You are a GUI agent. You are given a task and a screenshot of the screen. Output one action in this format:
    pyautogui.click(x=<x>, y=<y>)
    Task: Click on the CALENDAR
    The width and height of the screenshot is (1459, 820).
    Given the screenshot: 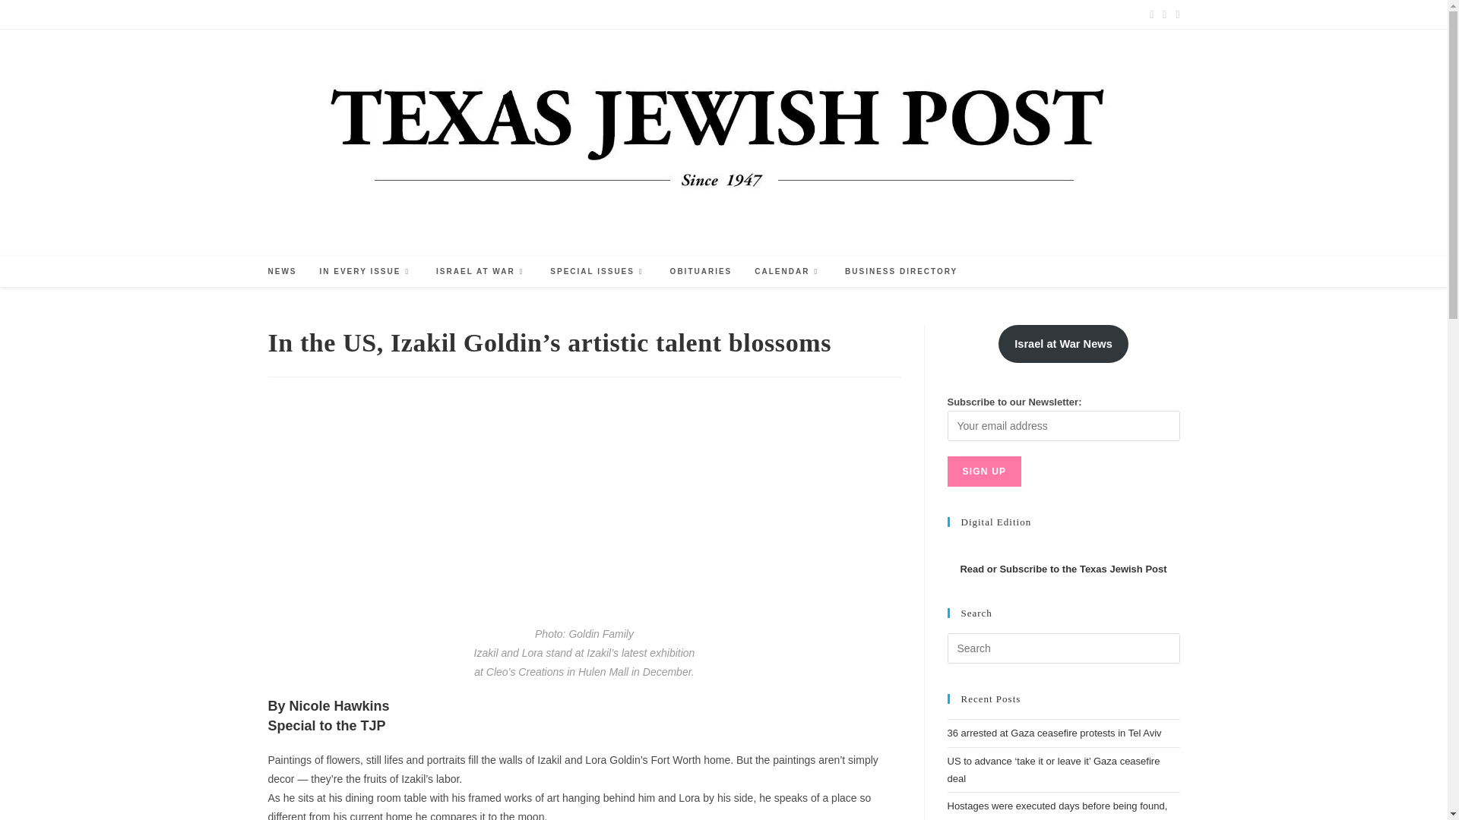 What is the action you would take?
    pyautogui.click(x=787, y=272)
    